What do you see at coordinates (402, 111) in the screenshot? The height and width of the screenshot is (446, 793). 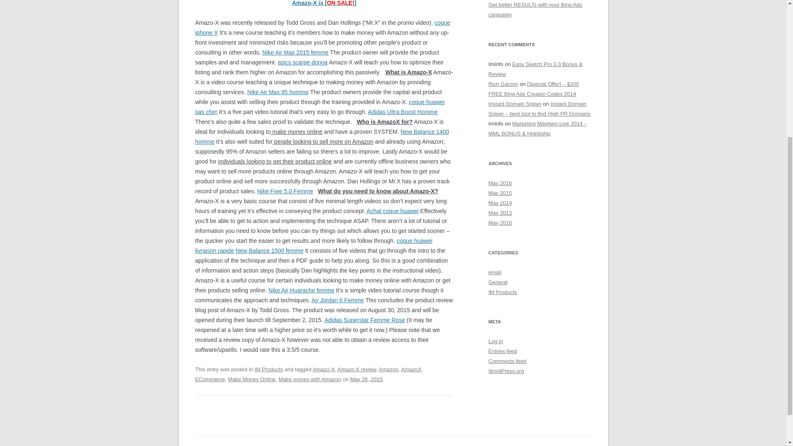 I see `Adidas Ultra Boost Homme` at bounding box center [402, 111].